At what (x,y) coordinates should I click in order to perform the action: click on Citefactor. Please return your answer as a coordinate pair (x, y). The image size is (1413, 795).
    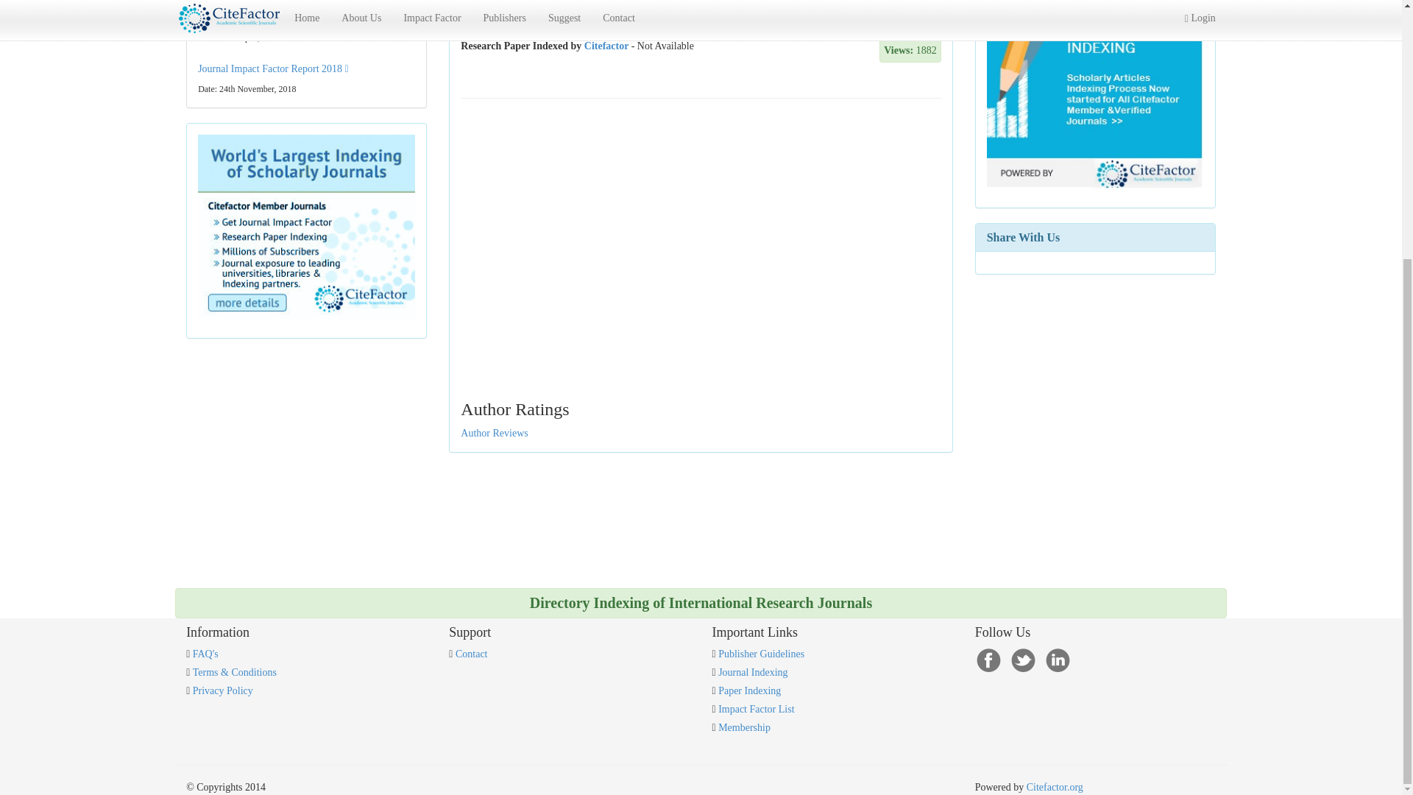
    Looking at the image, I should click on (606, 46).